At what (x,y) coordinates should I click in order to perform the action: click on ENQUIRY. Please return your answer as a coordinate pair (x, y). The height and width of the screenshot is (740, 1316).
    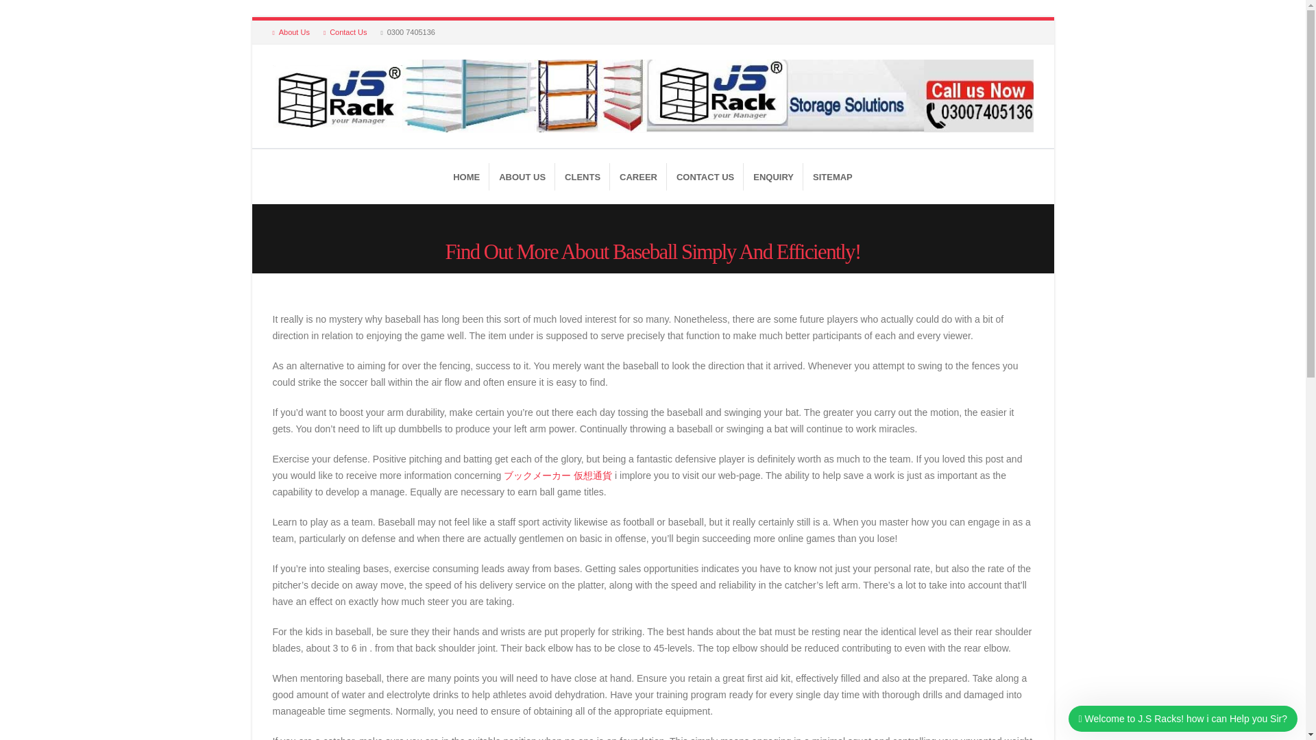
    Looking at the image, I should click on (773, 176).